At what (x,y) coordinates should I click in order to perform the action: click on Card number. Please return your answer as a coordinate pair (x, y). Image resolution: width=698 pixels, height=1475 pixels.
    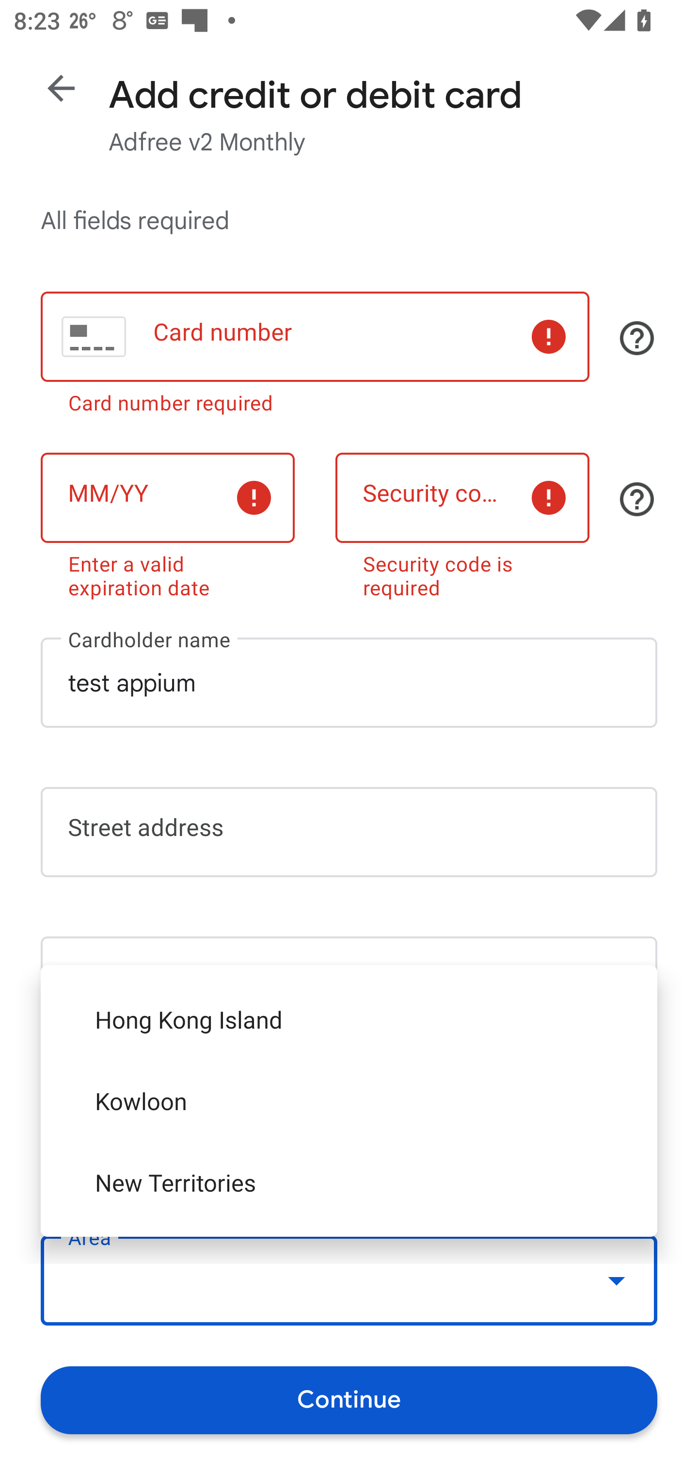
    Looking at the image, I should click on (315, 337).